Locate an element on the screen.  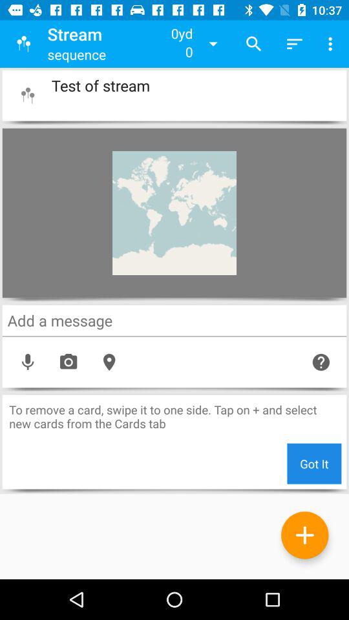
select the question mark icon is located at coordinates (321, 362).